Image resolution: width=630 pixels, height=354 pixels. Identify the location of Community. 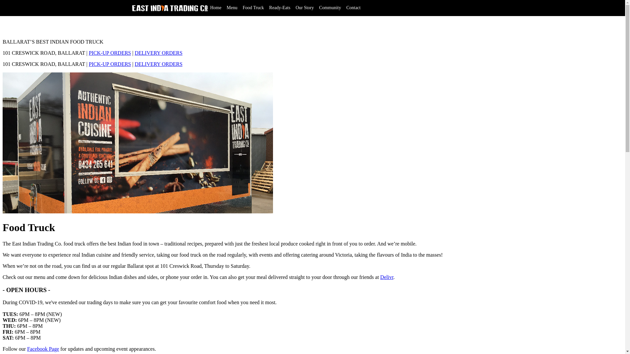
(330, 8).